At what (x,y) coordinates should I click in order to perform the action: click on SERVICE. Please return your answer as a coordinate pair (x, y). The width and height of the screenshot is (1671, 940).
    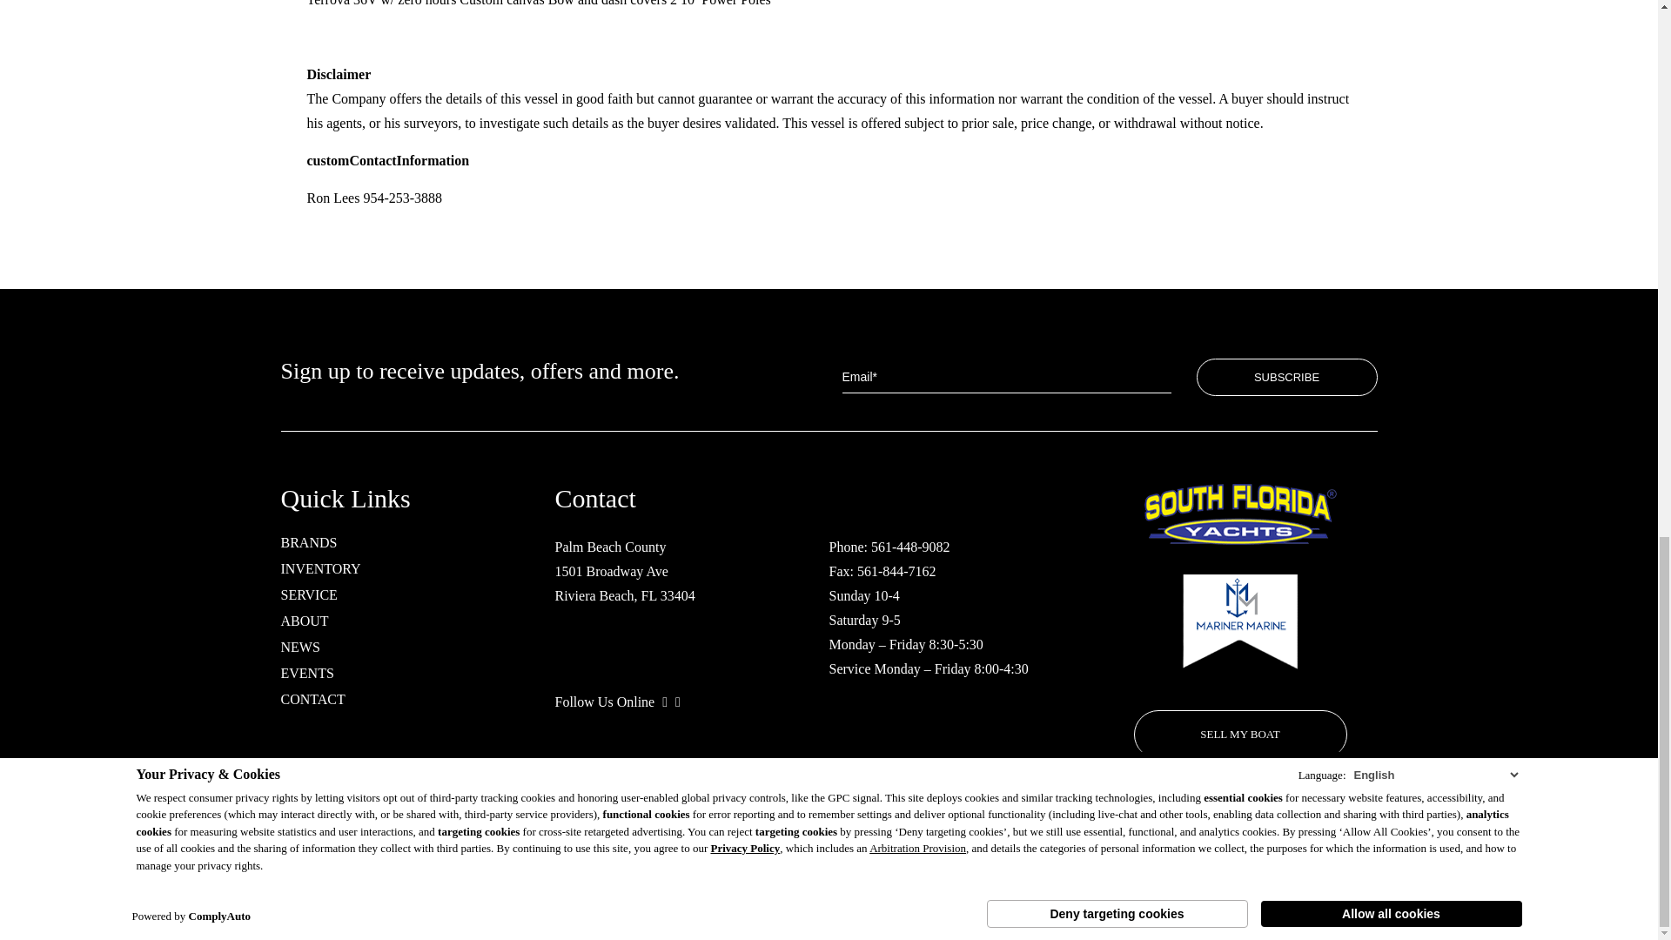
    Looking at the image, I should click on (308, 595).